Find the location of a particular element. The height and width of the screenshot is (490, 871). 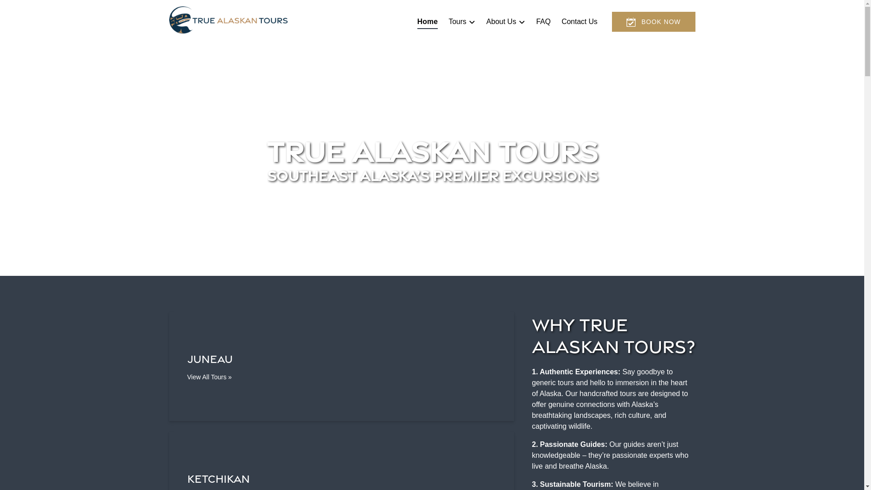

Tours is located at coordinates (462, 22).